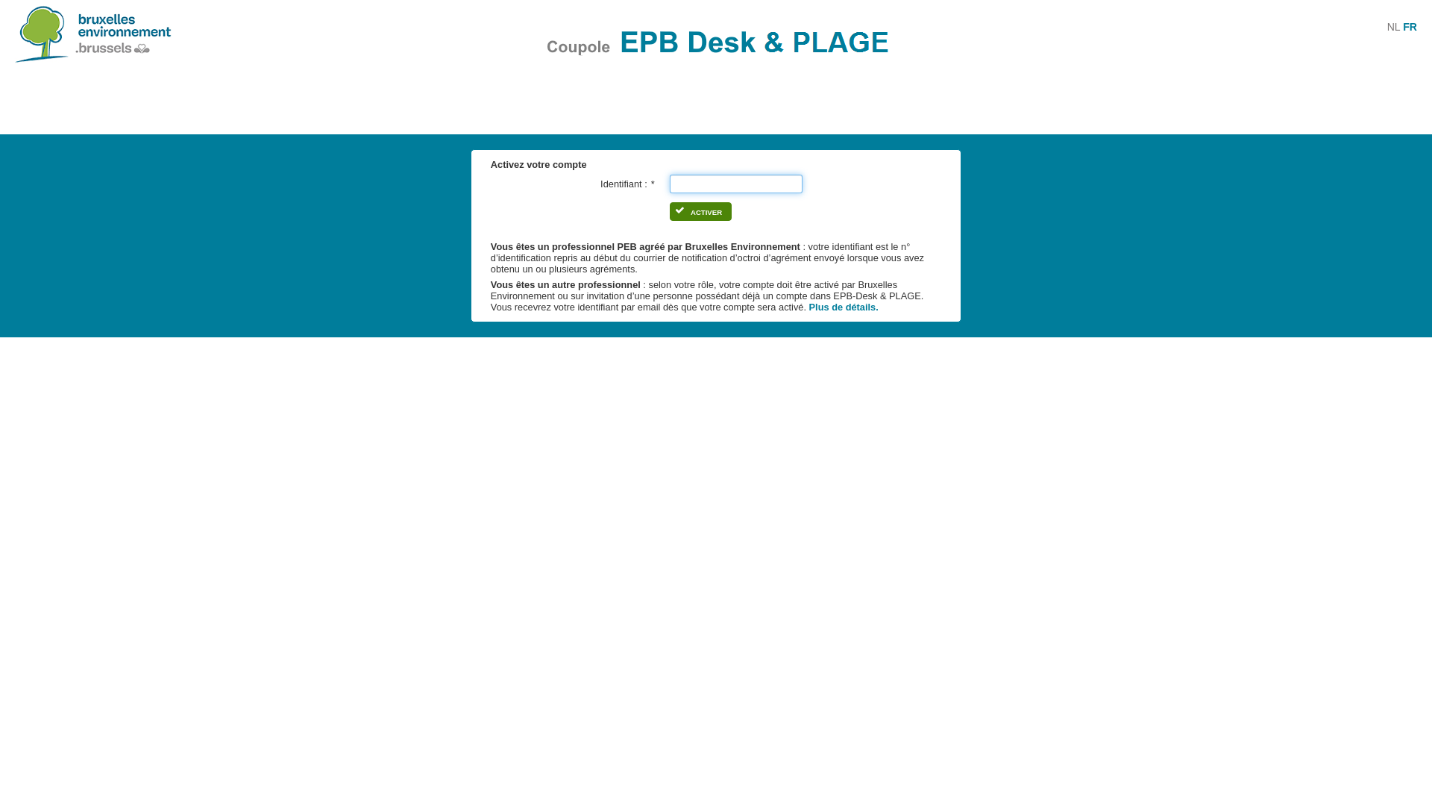  Describe the element at coordinates (1394, 27) in the screenshot. I see `NL` at that location.